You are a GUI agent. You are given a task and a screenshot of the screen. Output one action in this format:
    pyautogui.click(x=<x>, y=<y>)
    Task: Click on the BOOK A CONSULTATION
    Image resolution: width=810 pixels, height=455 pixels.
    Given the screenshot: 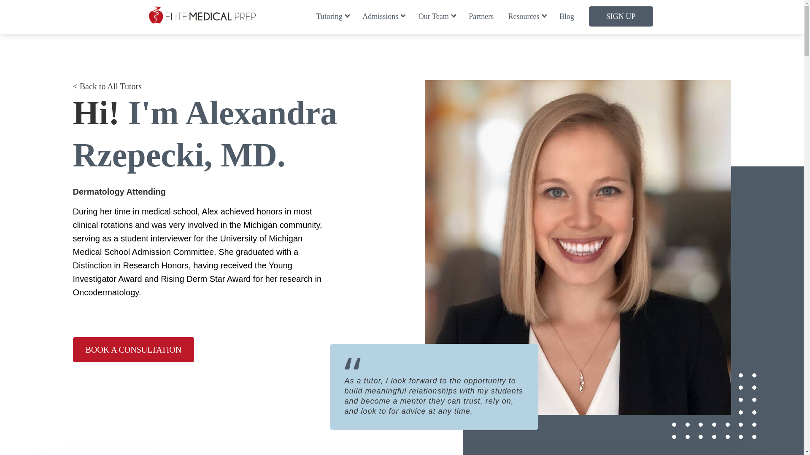 What is the action you would take?
    pyautogui.click(x=133, y=350)
    